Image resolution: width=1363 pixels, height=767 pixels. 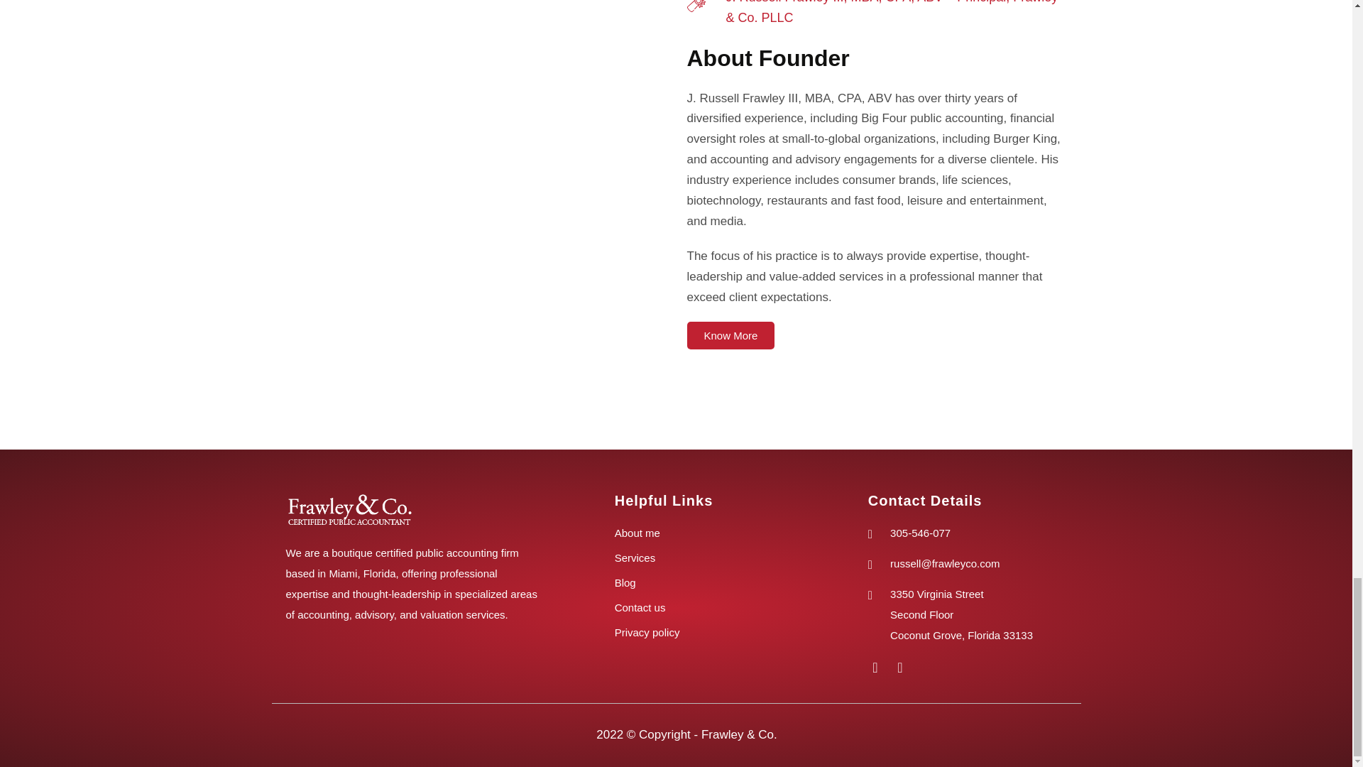 I want to click on Twitter, so click(x=900, y=668).